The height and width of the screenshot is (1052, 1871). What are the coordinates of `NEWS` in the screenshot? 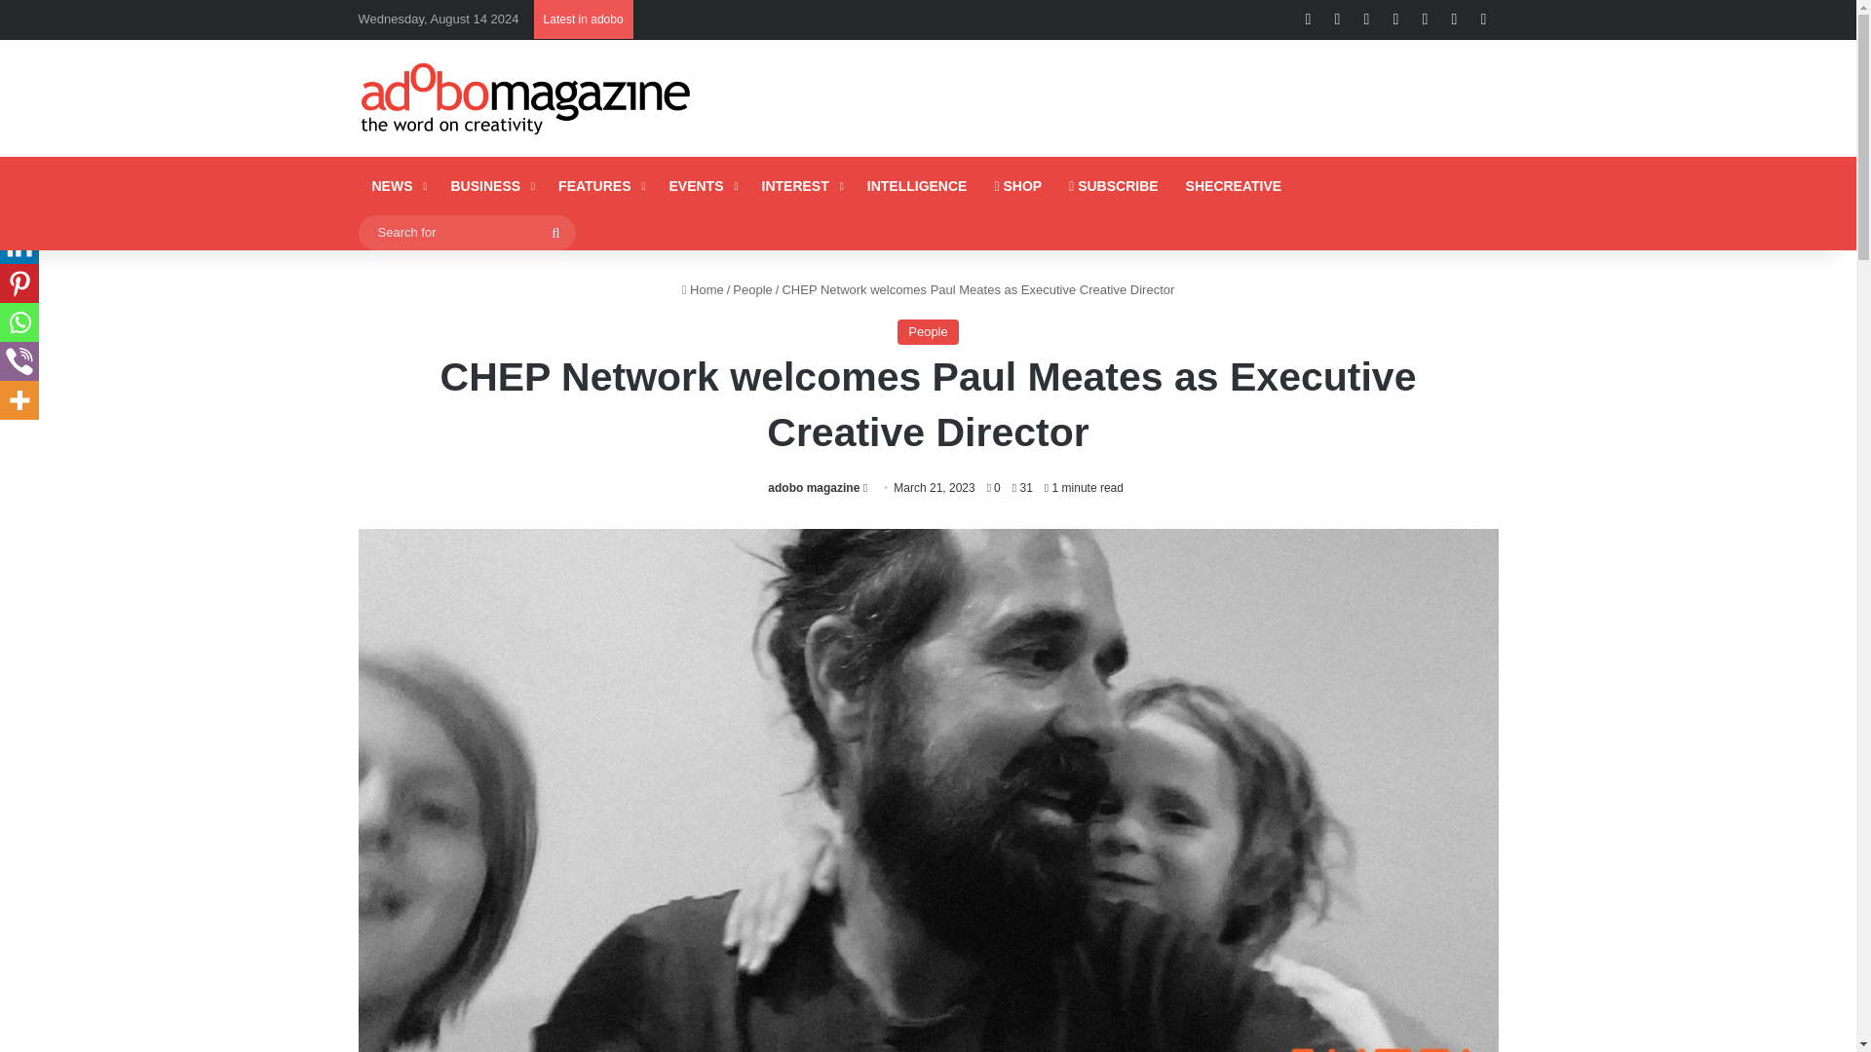 It's located at (398, 185).